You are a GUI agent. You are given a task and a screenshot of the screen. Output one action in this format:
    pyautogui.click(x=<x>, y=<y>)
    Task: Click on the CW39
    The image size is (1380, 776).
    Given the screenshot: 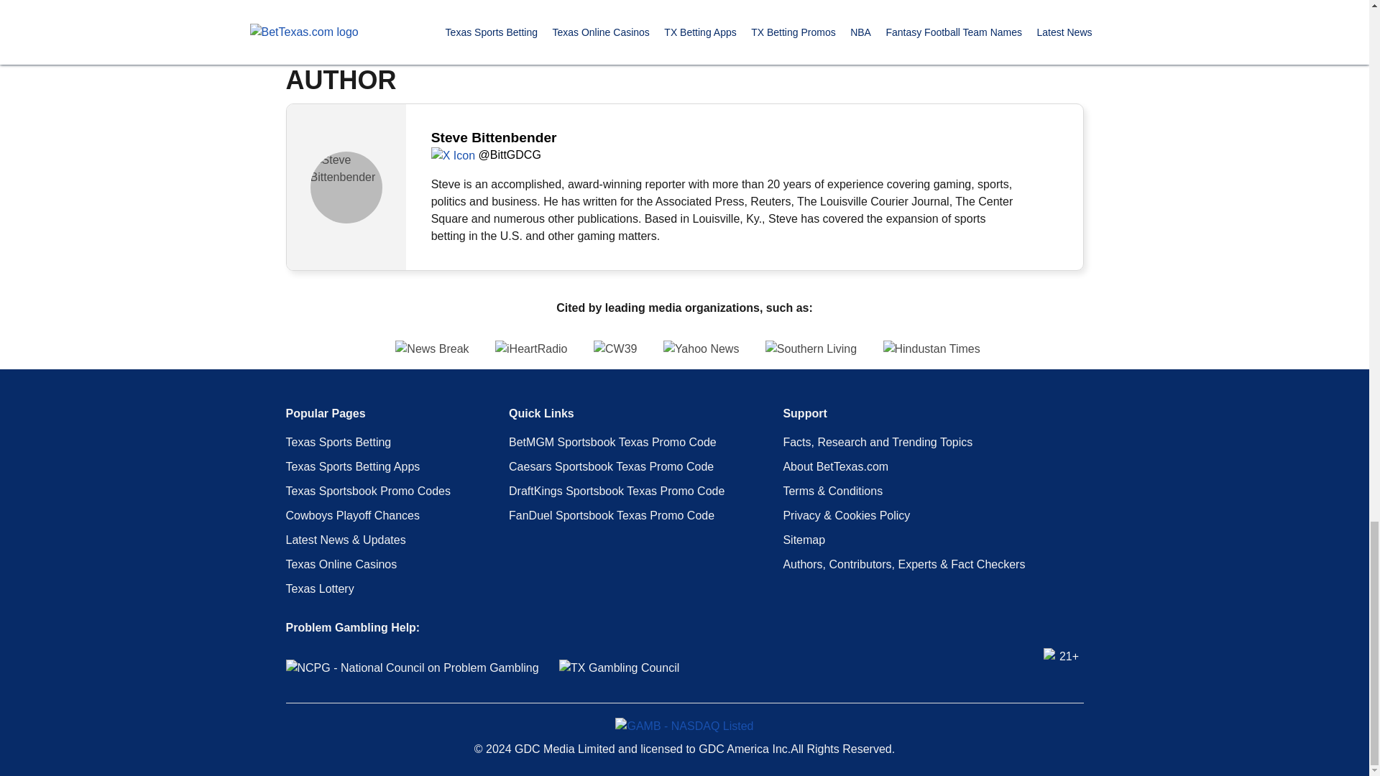 What is the action you would take?
    pyautogui.click(x=615, y=349)
    